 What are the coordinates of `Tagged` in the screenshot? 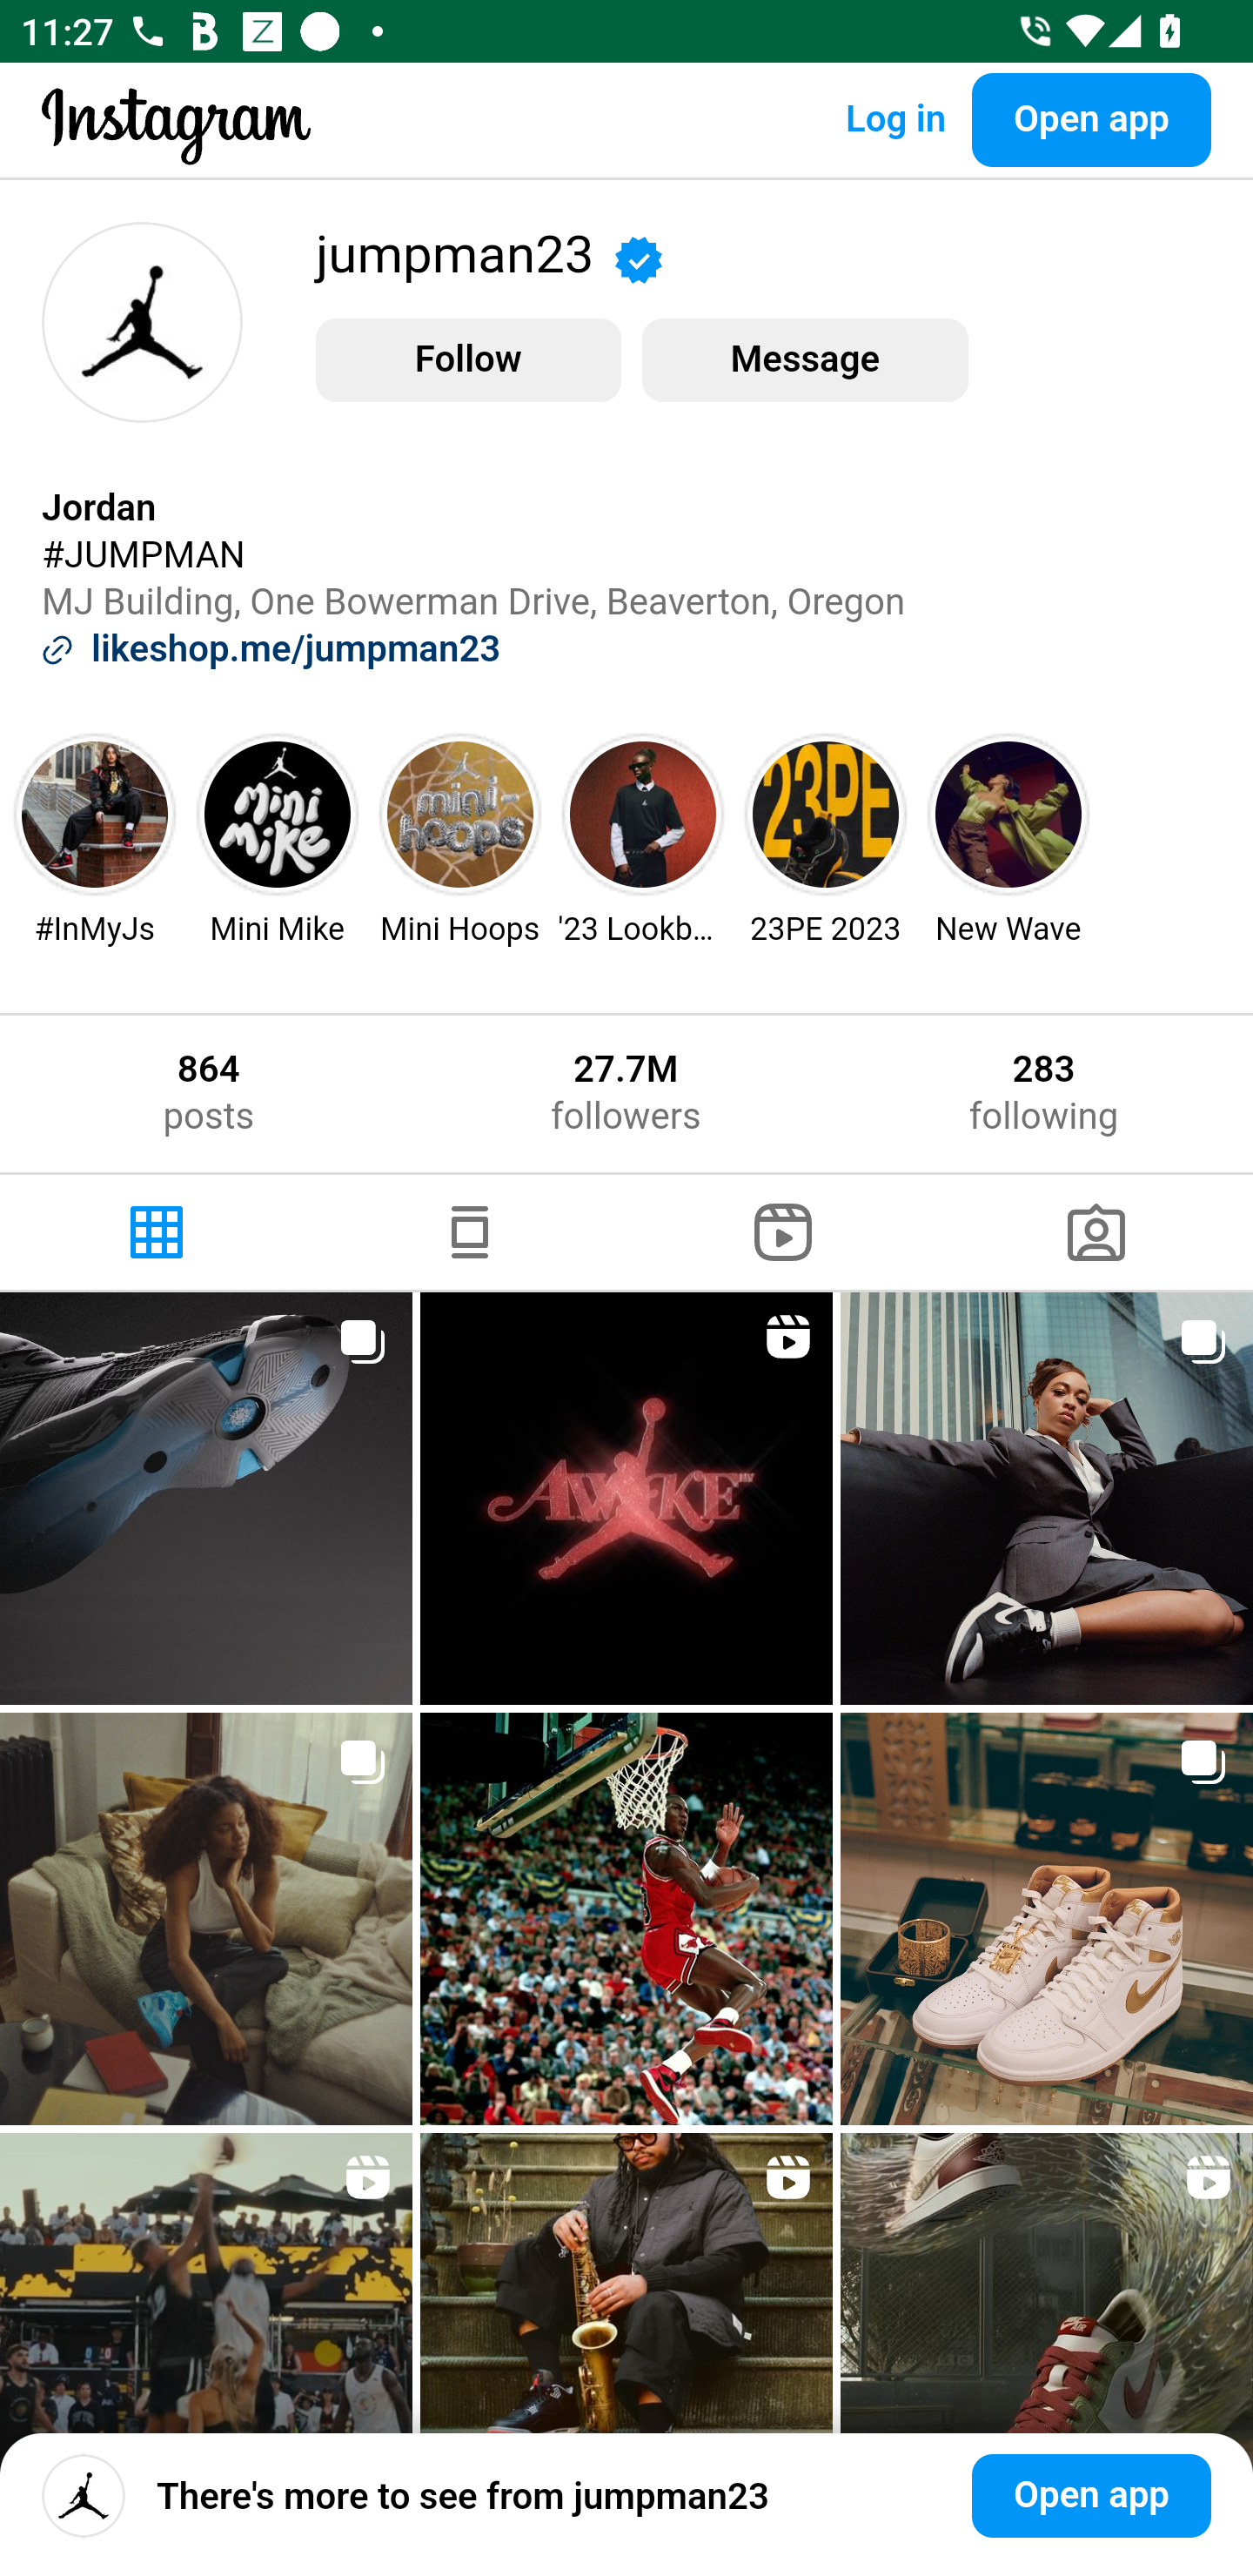 It's located at (1096, 1232).